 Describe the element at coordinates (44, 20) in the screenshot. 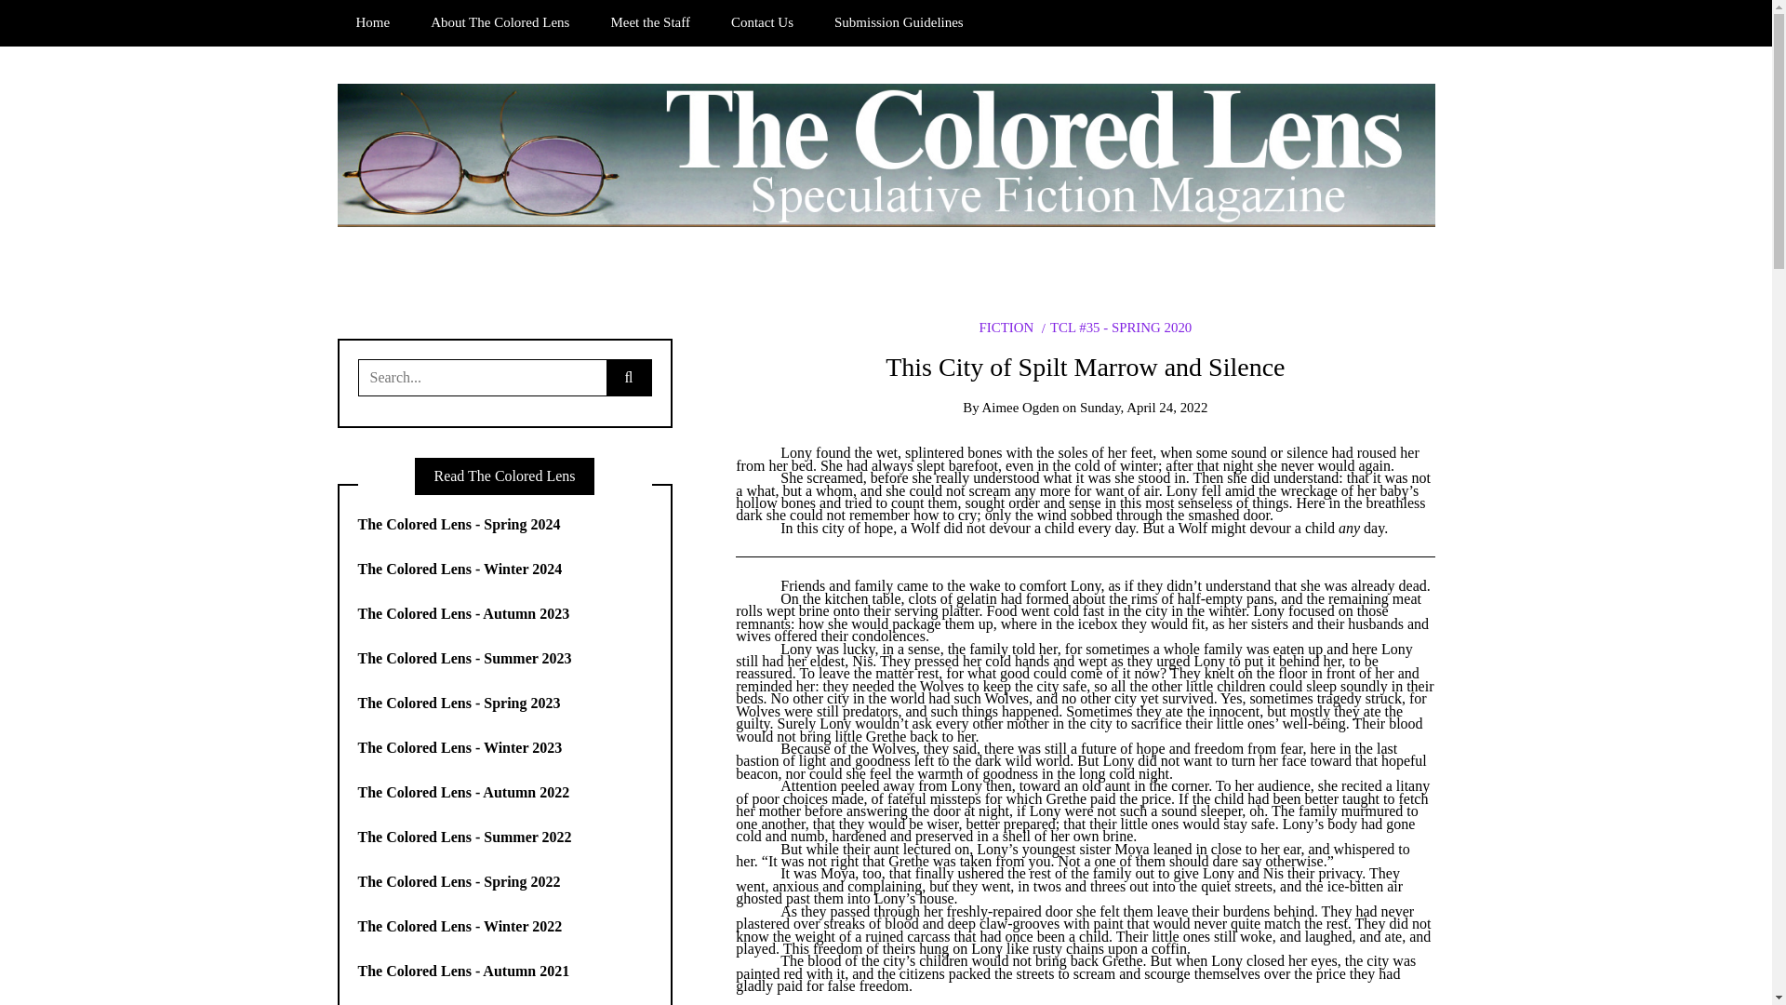

I see `Search` at that location.